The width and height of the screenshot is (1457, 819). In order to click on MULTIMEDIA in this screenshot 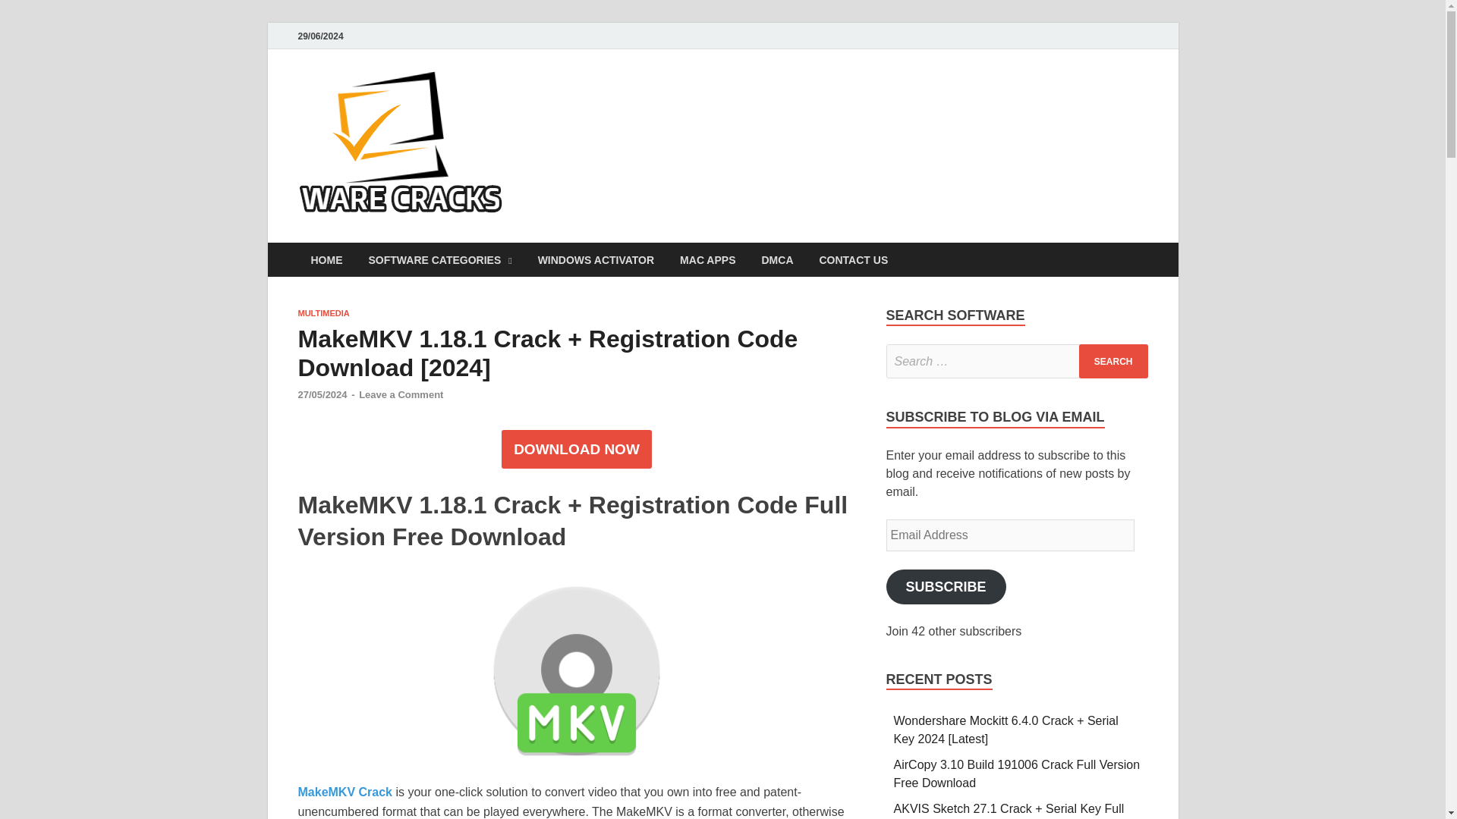, I will do `click(323, 313)`.